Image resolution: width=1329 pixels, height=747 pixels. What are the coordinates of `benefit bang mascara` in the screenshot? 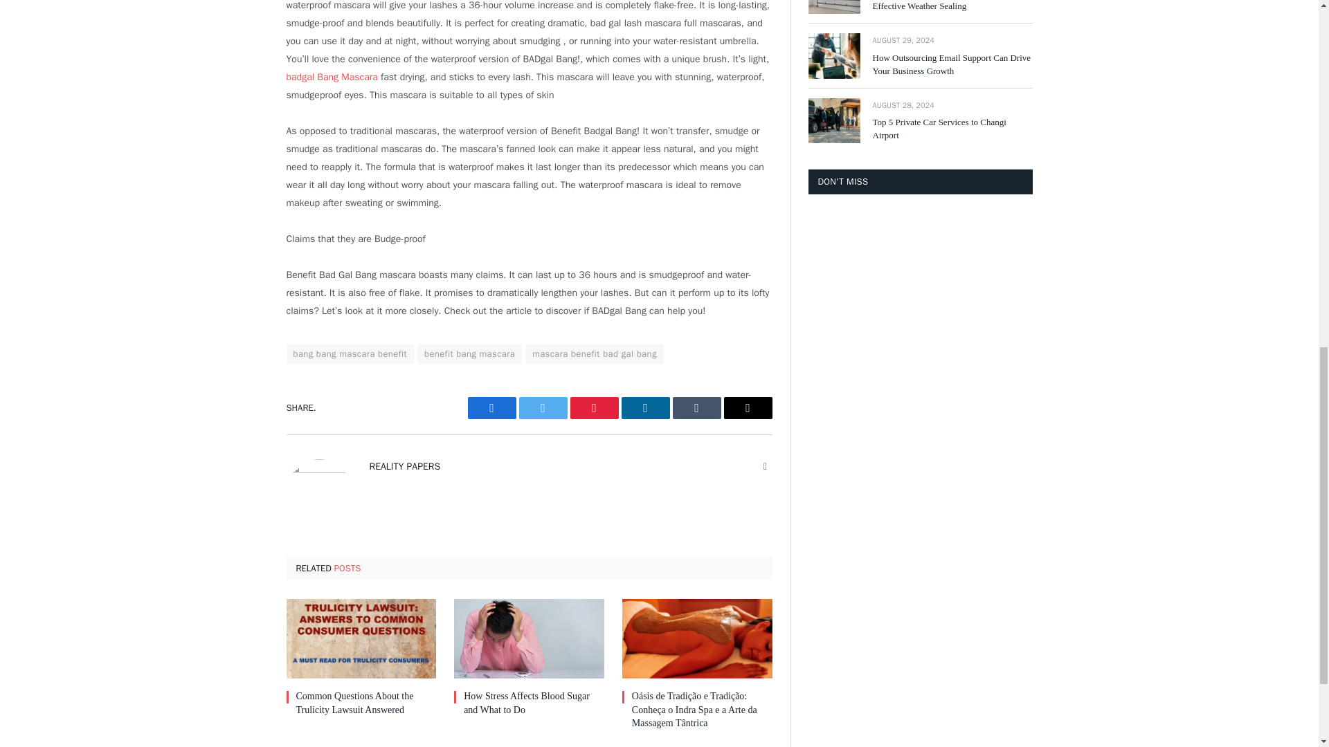 It's located at (469, 353).